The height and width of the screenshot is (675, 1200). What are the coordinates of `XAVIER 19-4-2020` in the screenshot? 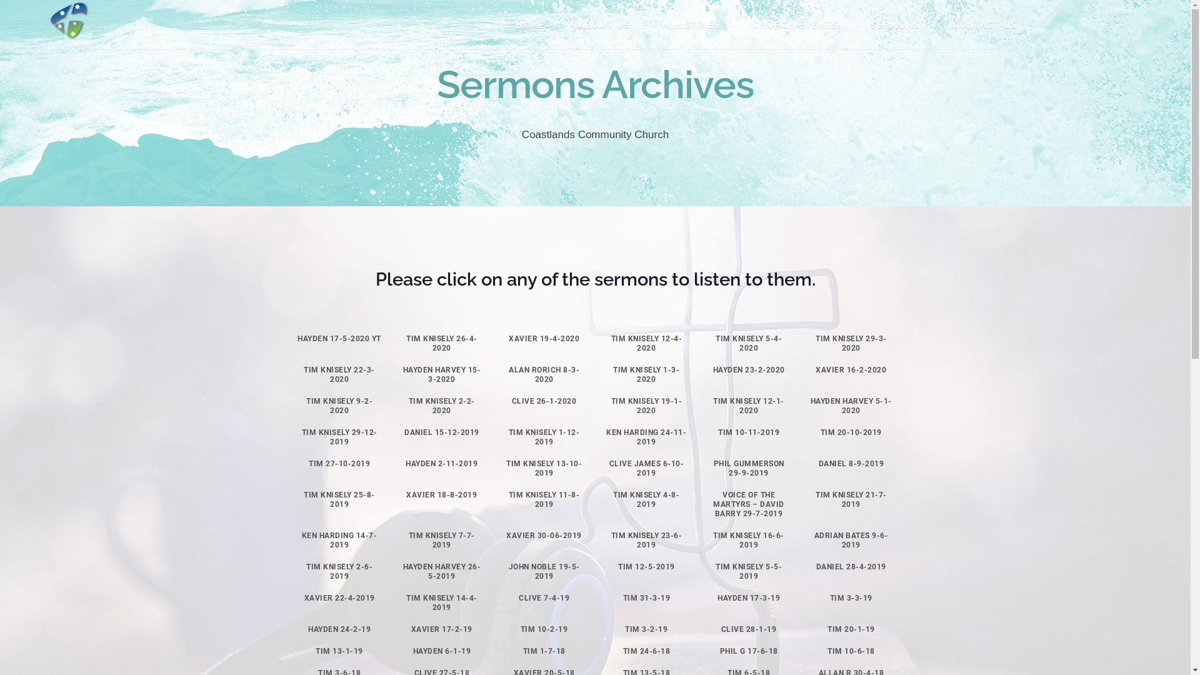 It's located at (544, 339).